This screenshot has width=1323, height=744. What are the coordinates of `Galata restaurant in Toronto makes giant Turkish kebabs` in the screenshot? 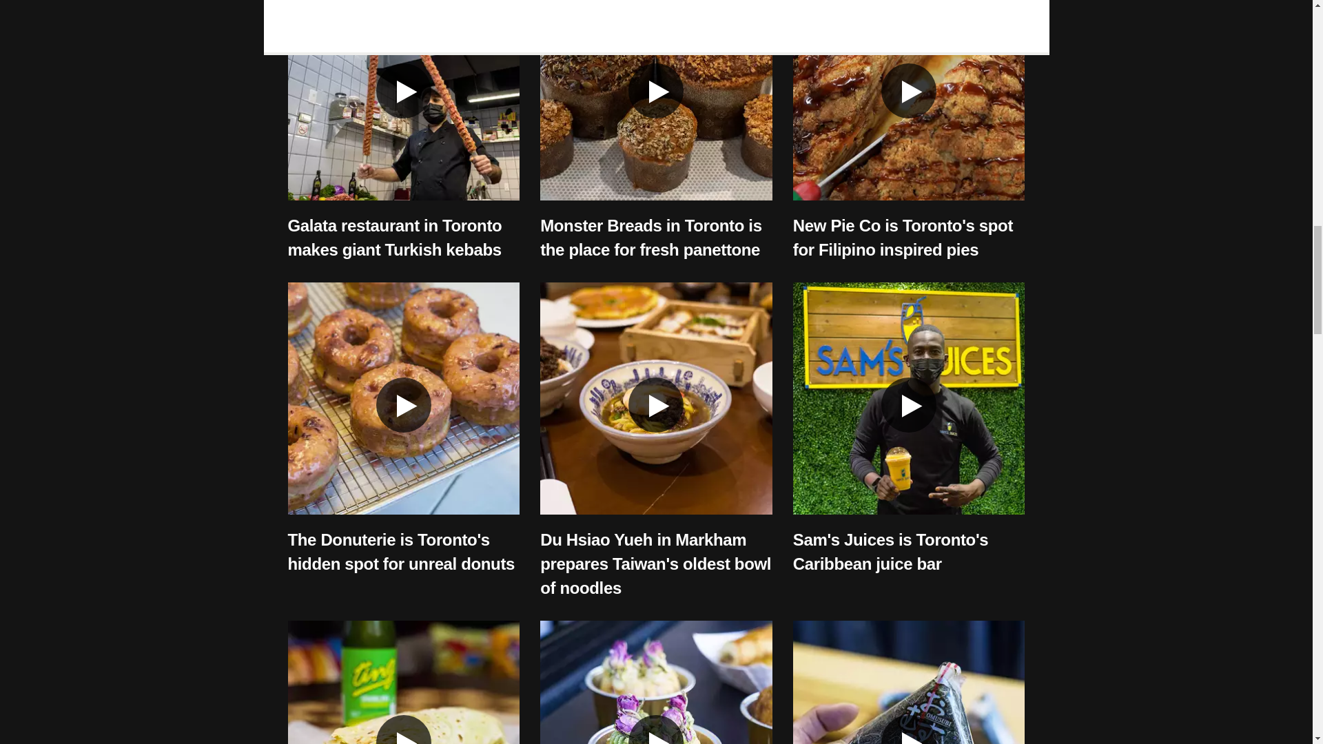 It's located at (396, 237).